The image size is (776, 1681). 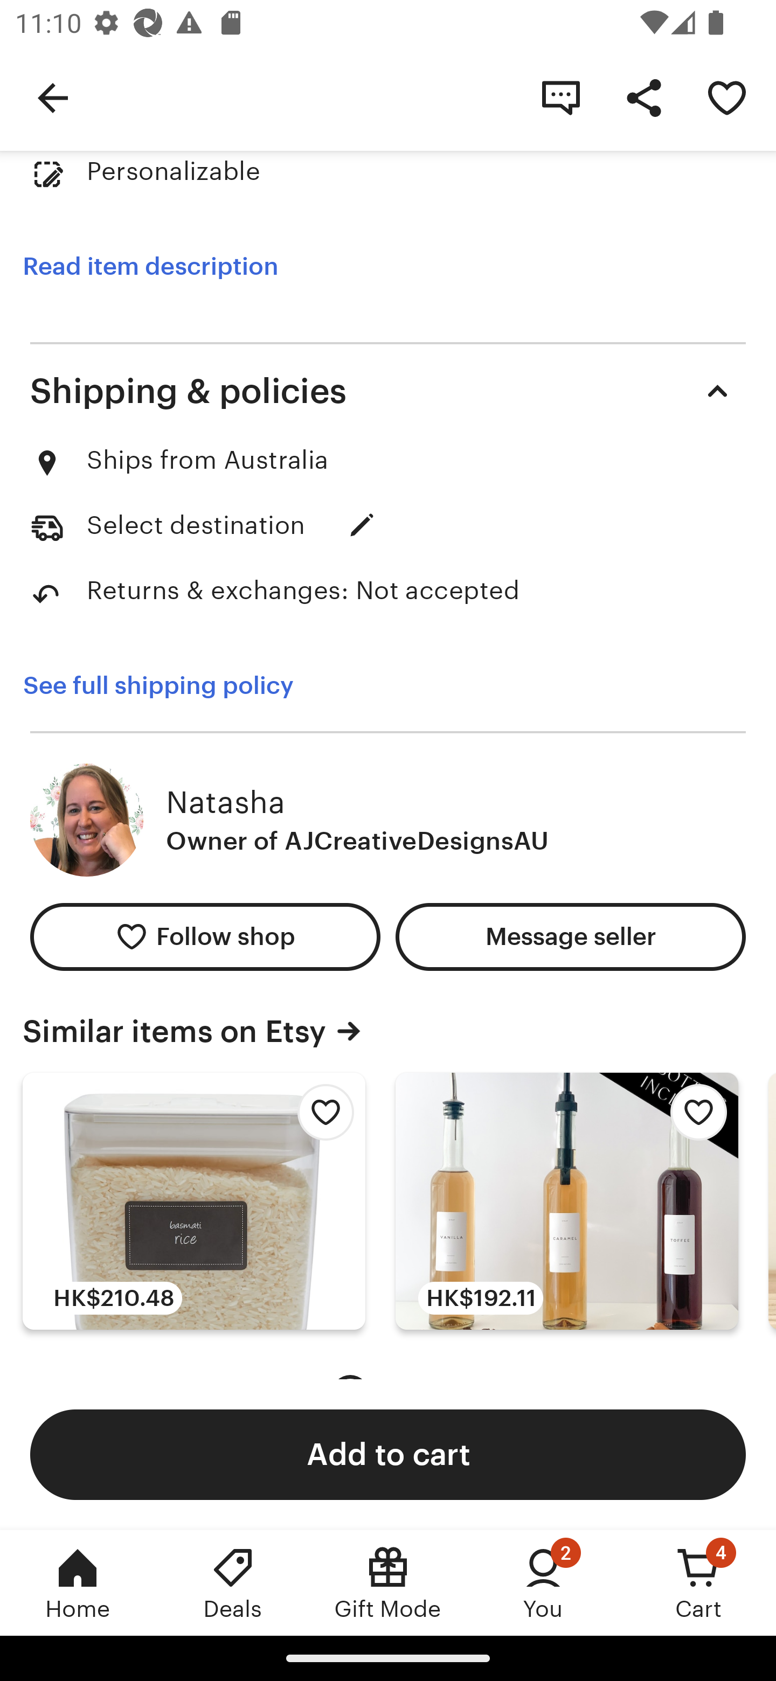 I want to click on Navigate up, so click(x=53, y=97).